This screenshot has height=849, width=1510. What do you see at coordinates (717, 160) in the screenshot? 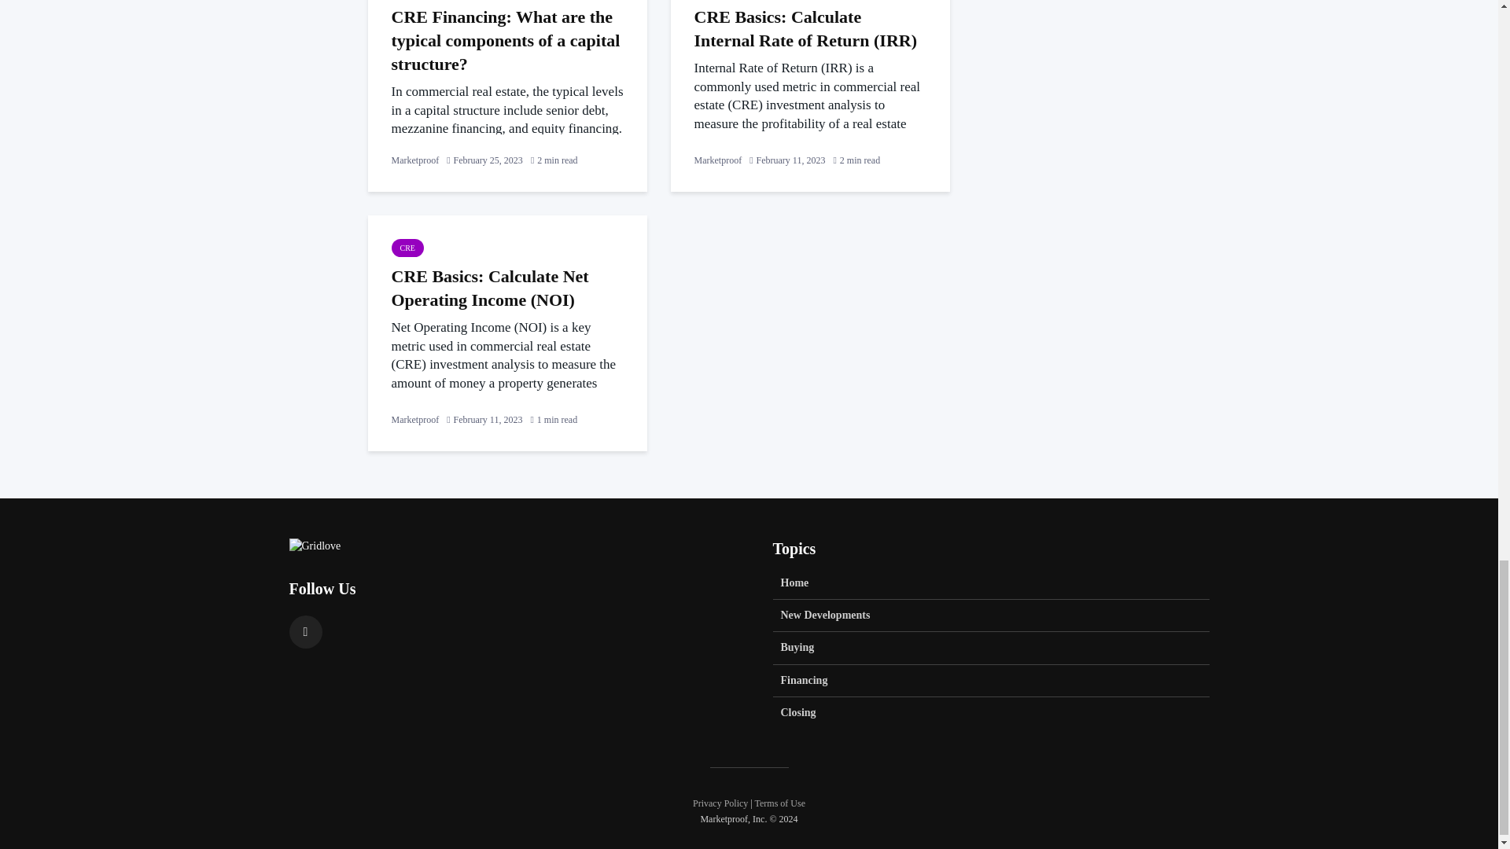
I see `Marketproof` at bounding box center [717, 160].